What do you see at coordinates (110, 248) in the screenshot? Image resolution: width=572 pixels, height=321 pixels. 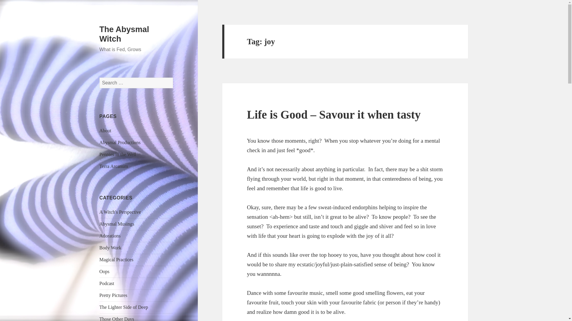 I see `Body Work` at bounding box center [110, 248].